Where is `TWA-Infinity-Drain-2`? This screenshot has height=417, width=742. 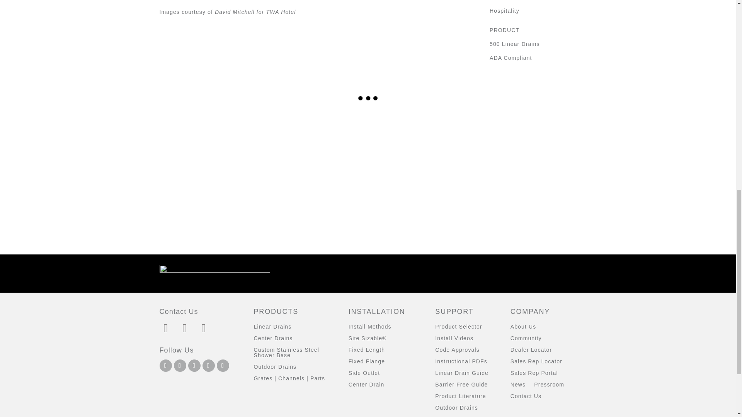 TWA-Infinity-Drain-2 is located at coordinates (528, 137).